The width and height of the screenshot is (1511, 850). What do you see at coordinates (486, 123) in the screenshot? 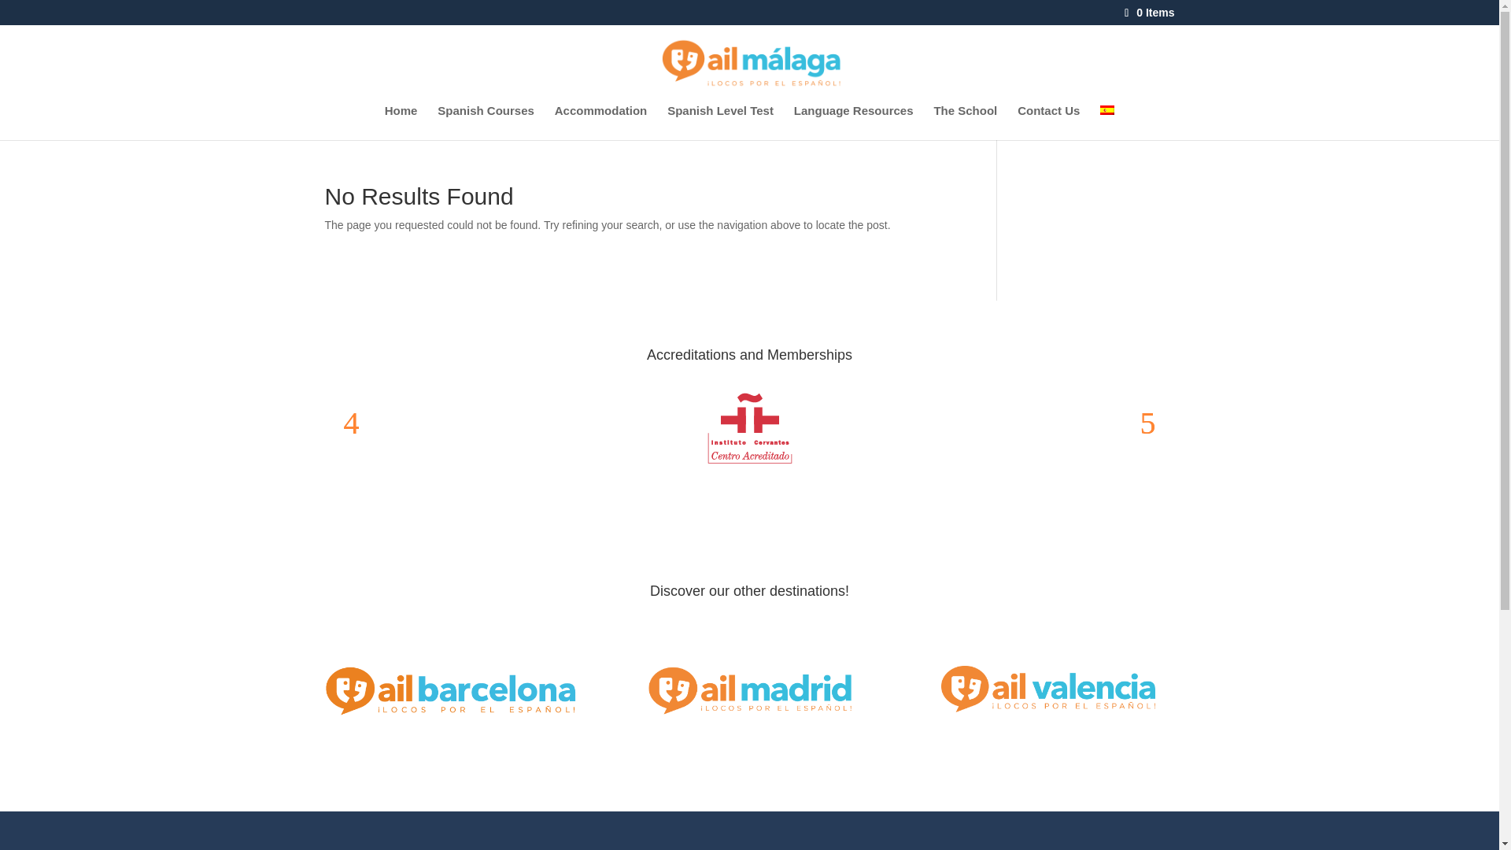
I see `Spanish Courses` at bounding box center [486, 123].